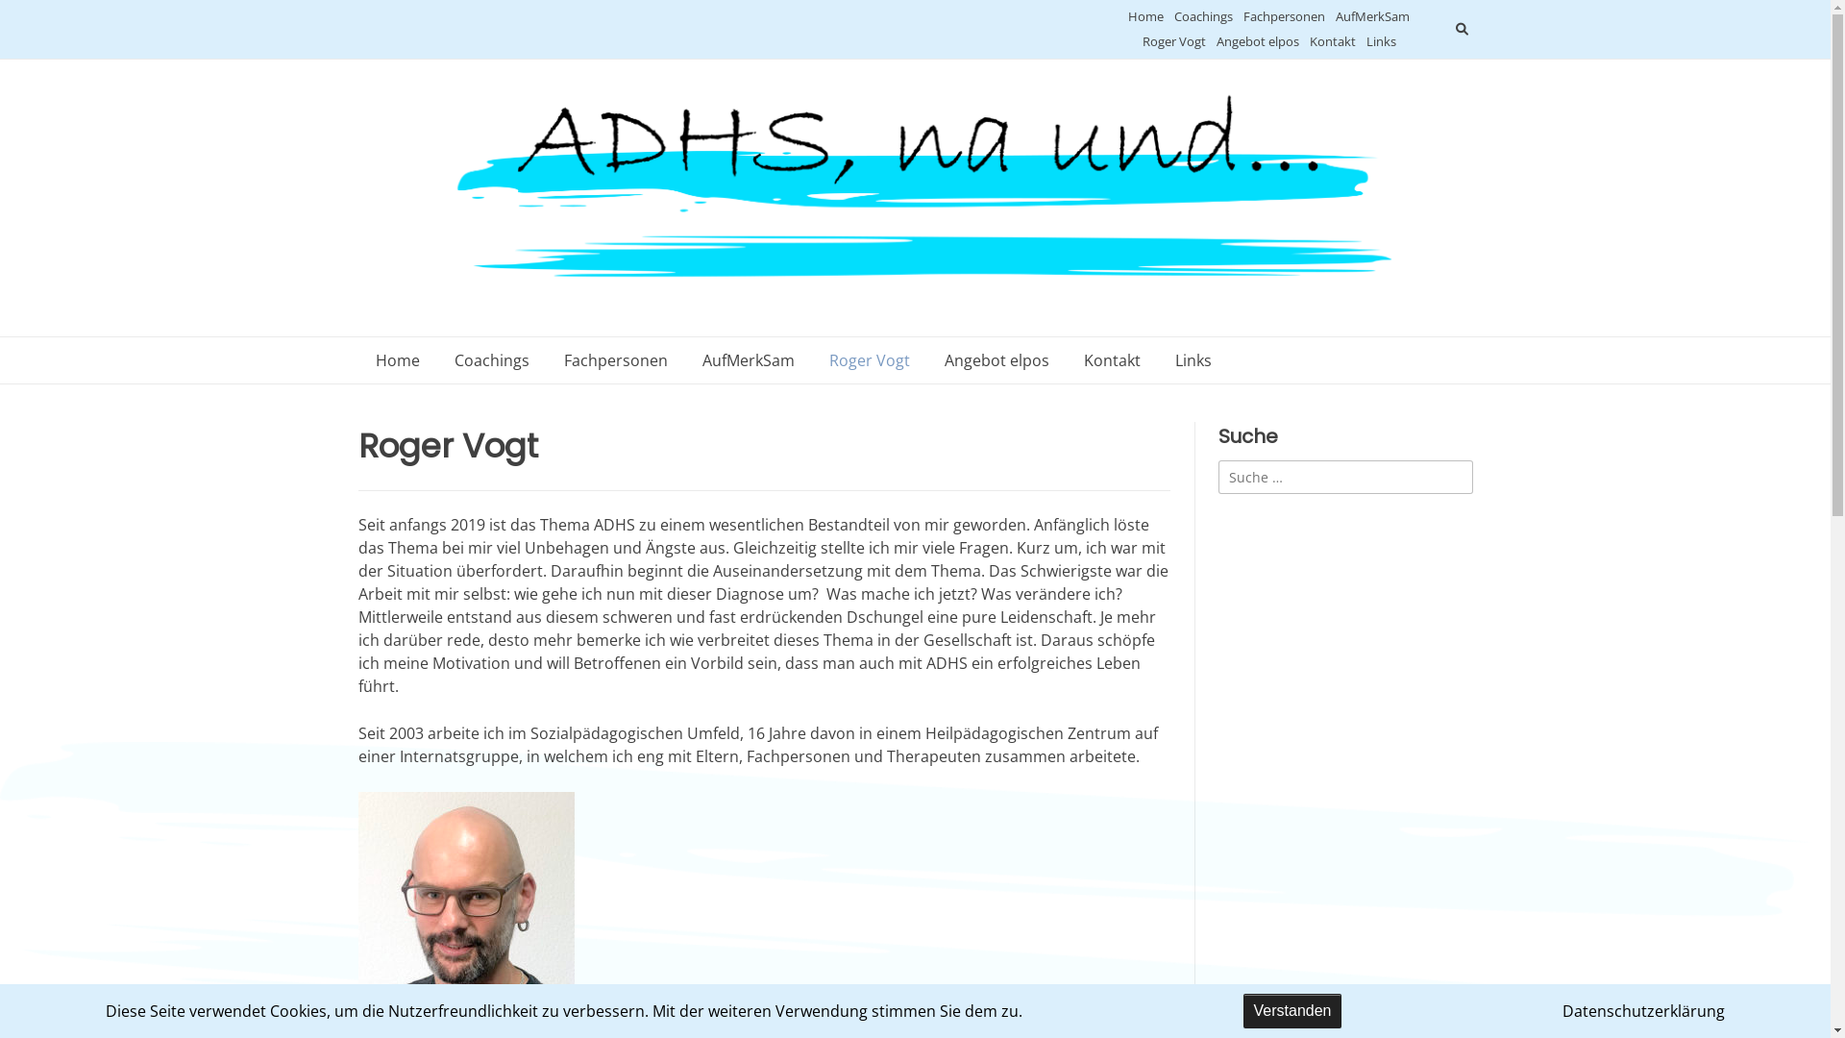  What do you see at coordinates (1258, 41) in the screenshot?
I see `Angebot elpos` at bounding box center [1258, 41].